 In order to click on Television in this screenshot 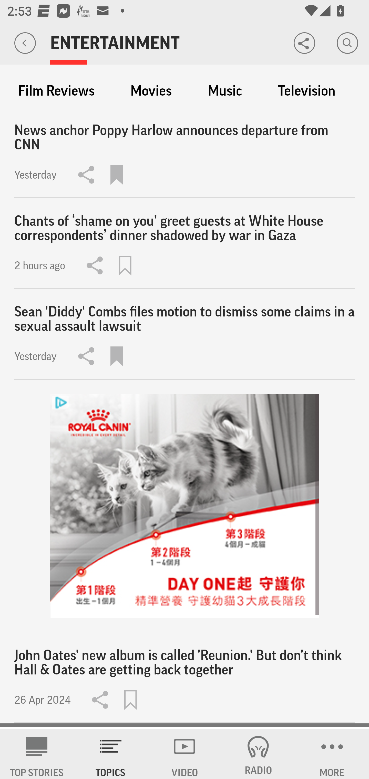, I will do `click(306, 91)`.